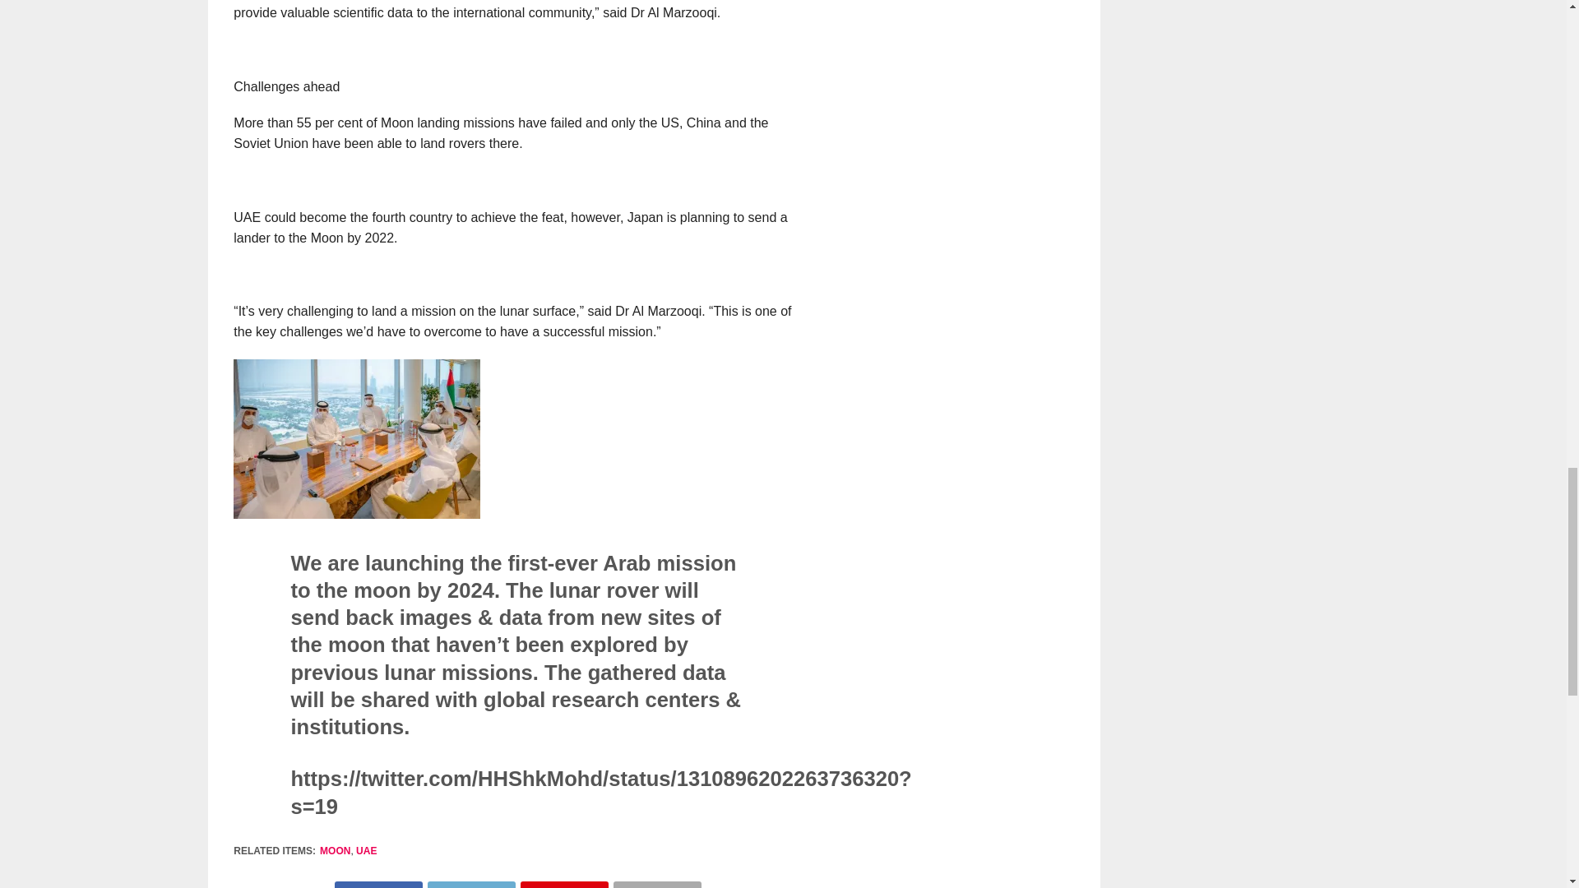 This screenshot has height=888, width=1579. I want to click on Share on Facebook, so click(378, 885).